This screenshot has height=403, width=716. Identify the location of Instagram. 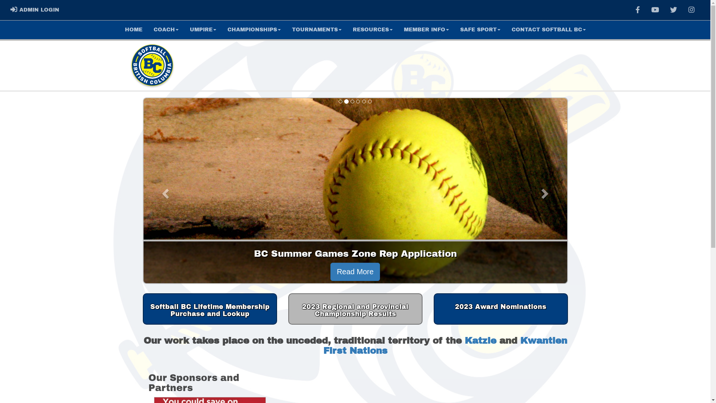
(691, 10).